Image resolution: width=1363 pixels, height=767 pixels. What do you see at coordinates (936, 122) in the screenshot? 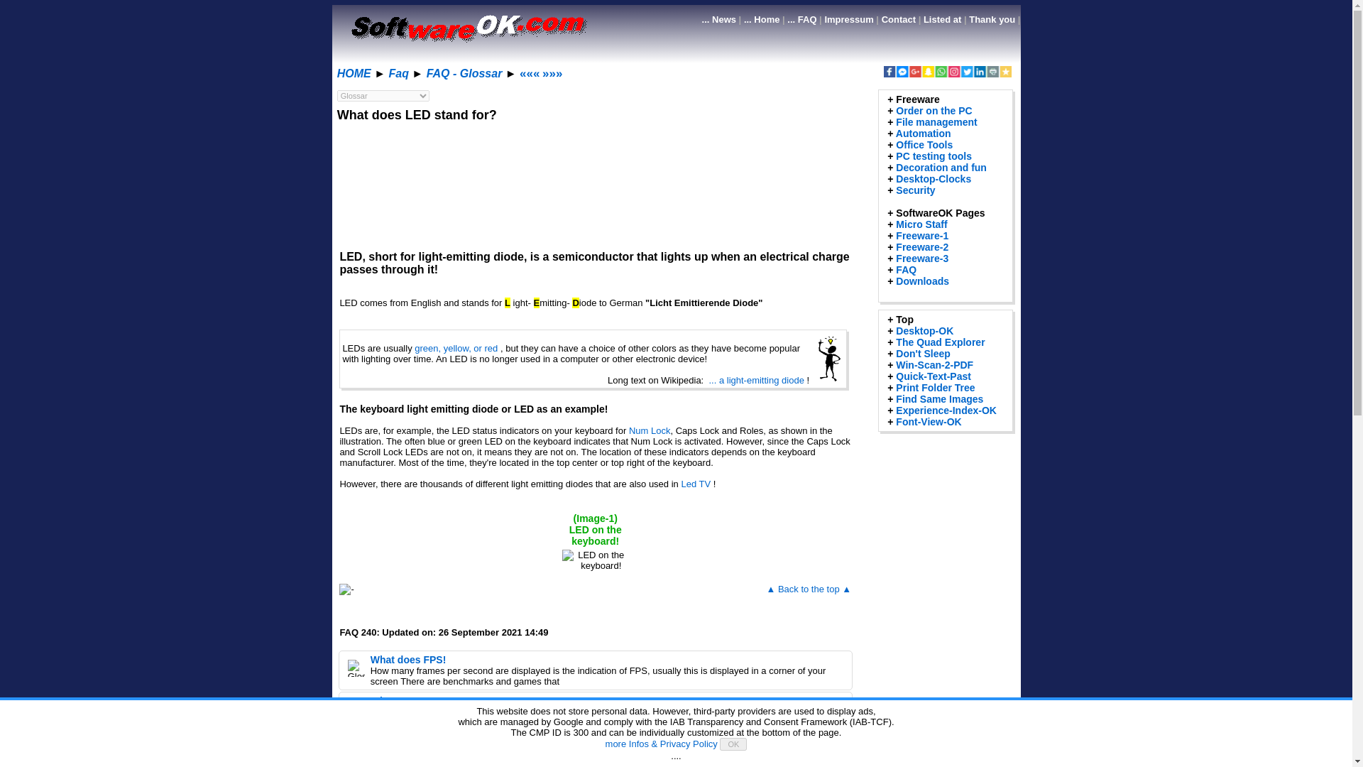
I see `File management` at bounding box center [936, 122].